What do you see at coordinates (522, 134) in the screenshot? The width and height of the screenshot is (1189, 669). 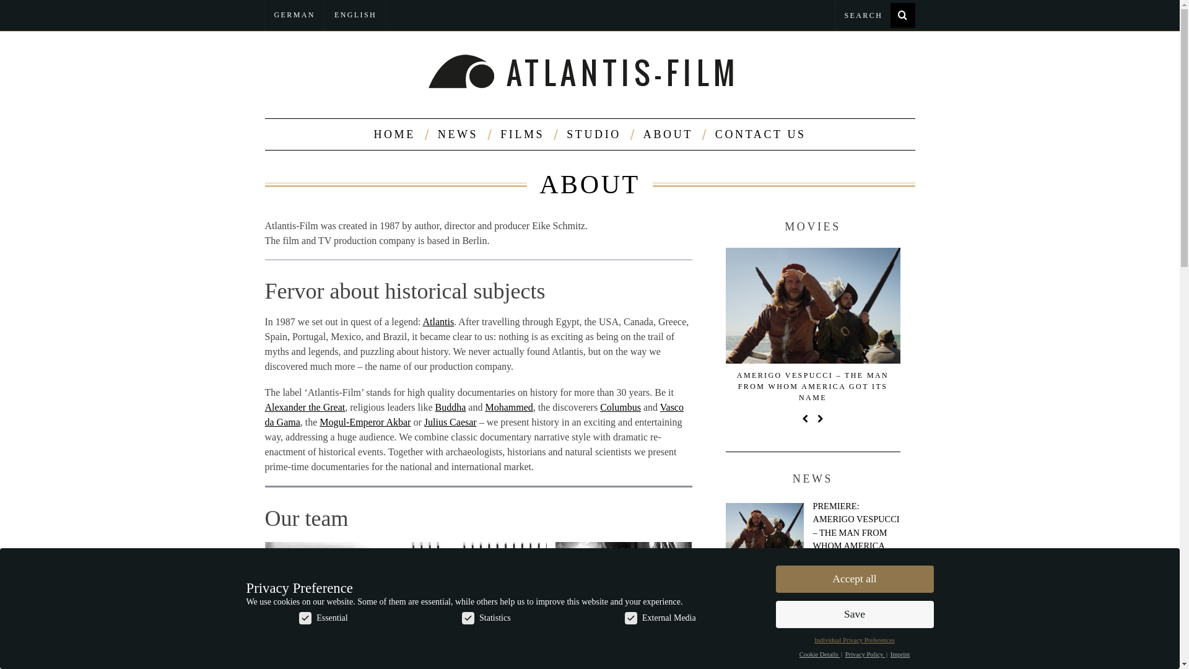 I see `FILMS` at bounding box center [522, 134].